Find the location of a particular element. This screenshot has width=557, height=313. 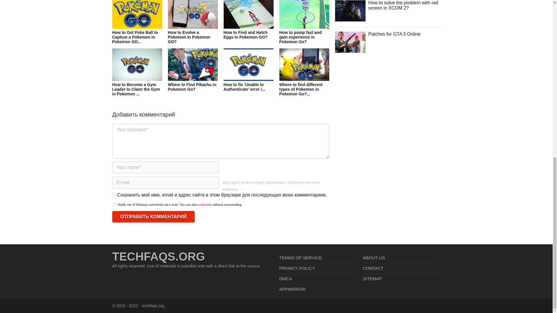

How to solve the problem with red screen in XCOM 2? is located at coordinates (350, 10).